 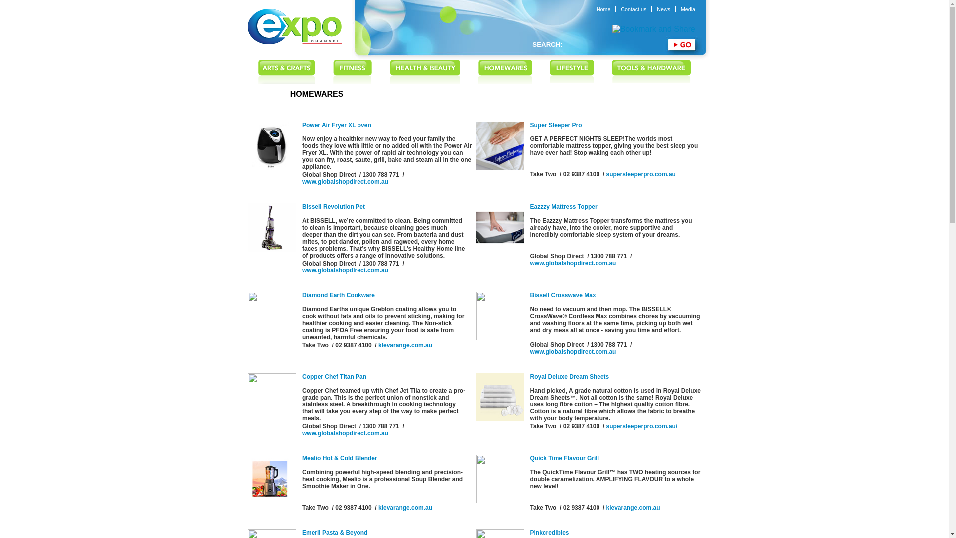 I want to click on  , so click(x=505, y=72).